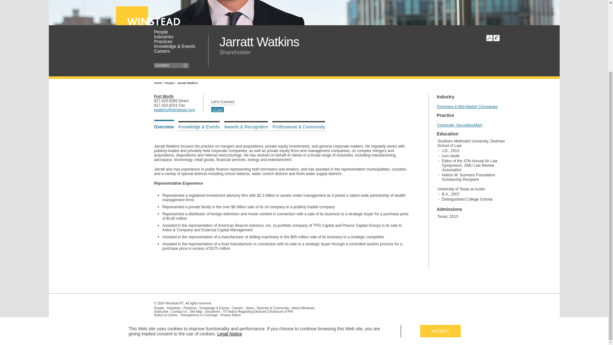  Describe the element at coordinates (239, 328) in the screenshot. I see `LinkedIn` at that location.